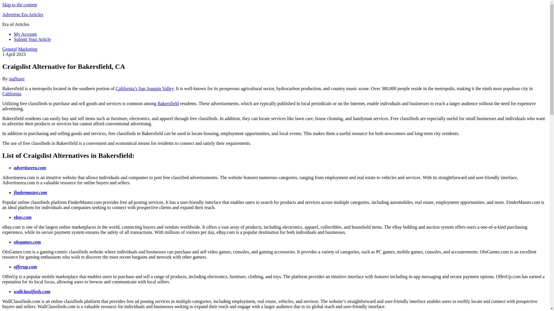  I want to click on Advertise Era Articles, so click(23, 14).